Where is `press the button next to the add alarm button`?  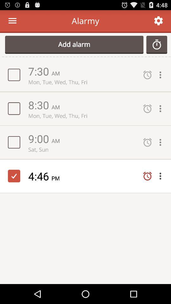 press the button next to the add alarm button is located at coordinates (157, 45).